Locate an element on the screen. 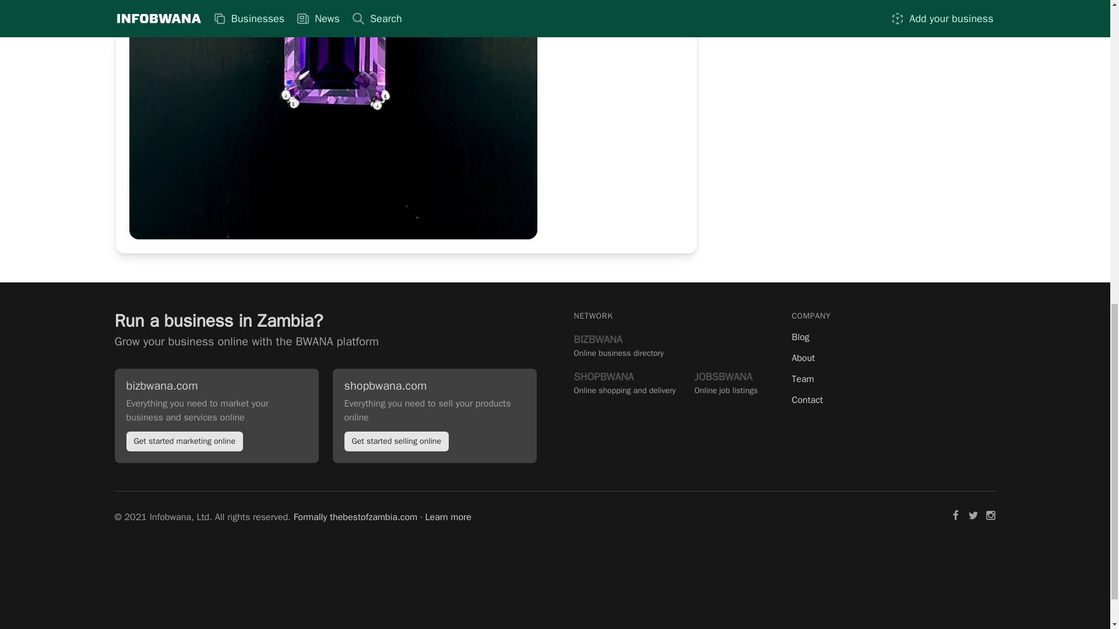  Get started marketing online is located at coordinates (726, 382).